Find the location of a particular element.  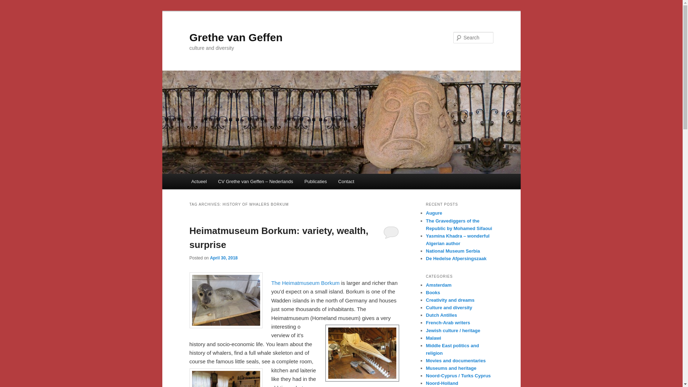

Amsterdam is located at coordinates (439, 285).